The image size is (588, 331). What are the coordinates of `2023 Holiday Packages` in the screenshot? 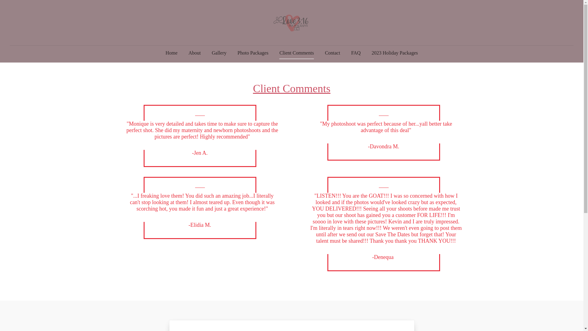 It's located at (394, 53).